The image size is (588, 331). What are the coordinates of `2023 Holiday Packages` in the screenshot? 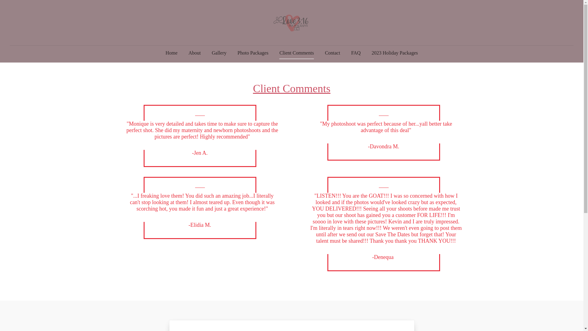 It's located at (394, 53).